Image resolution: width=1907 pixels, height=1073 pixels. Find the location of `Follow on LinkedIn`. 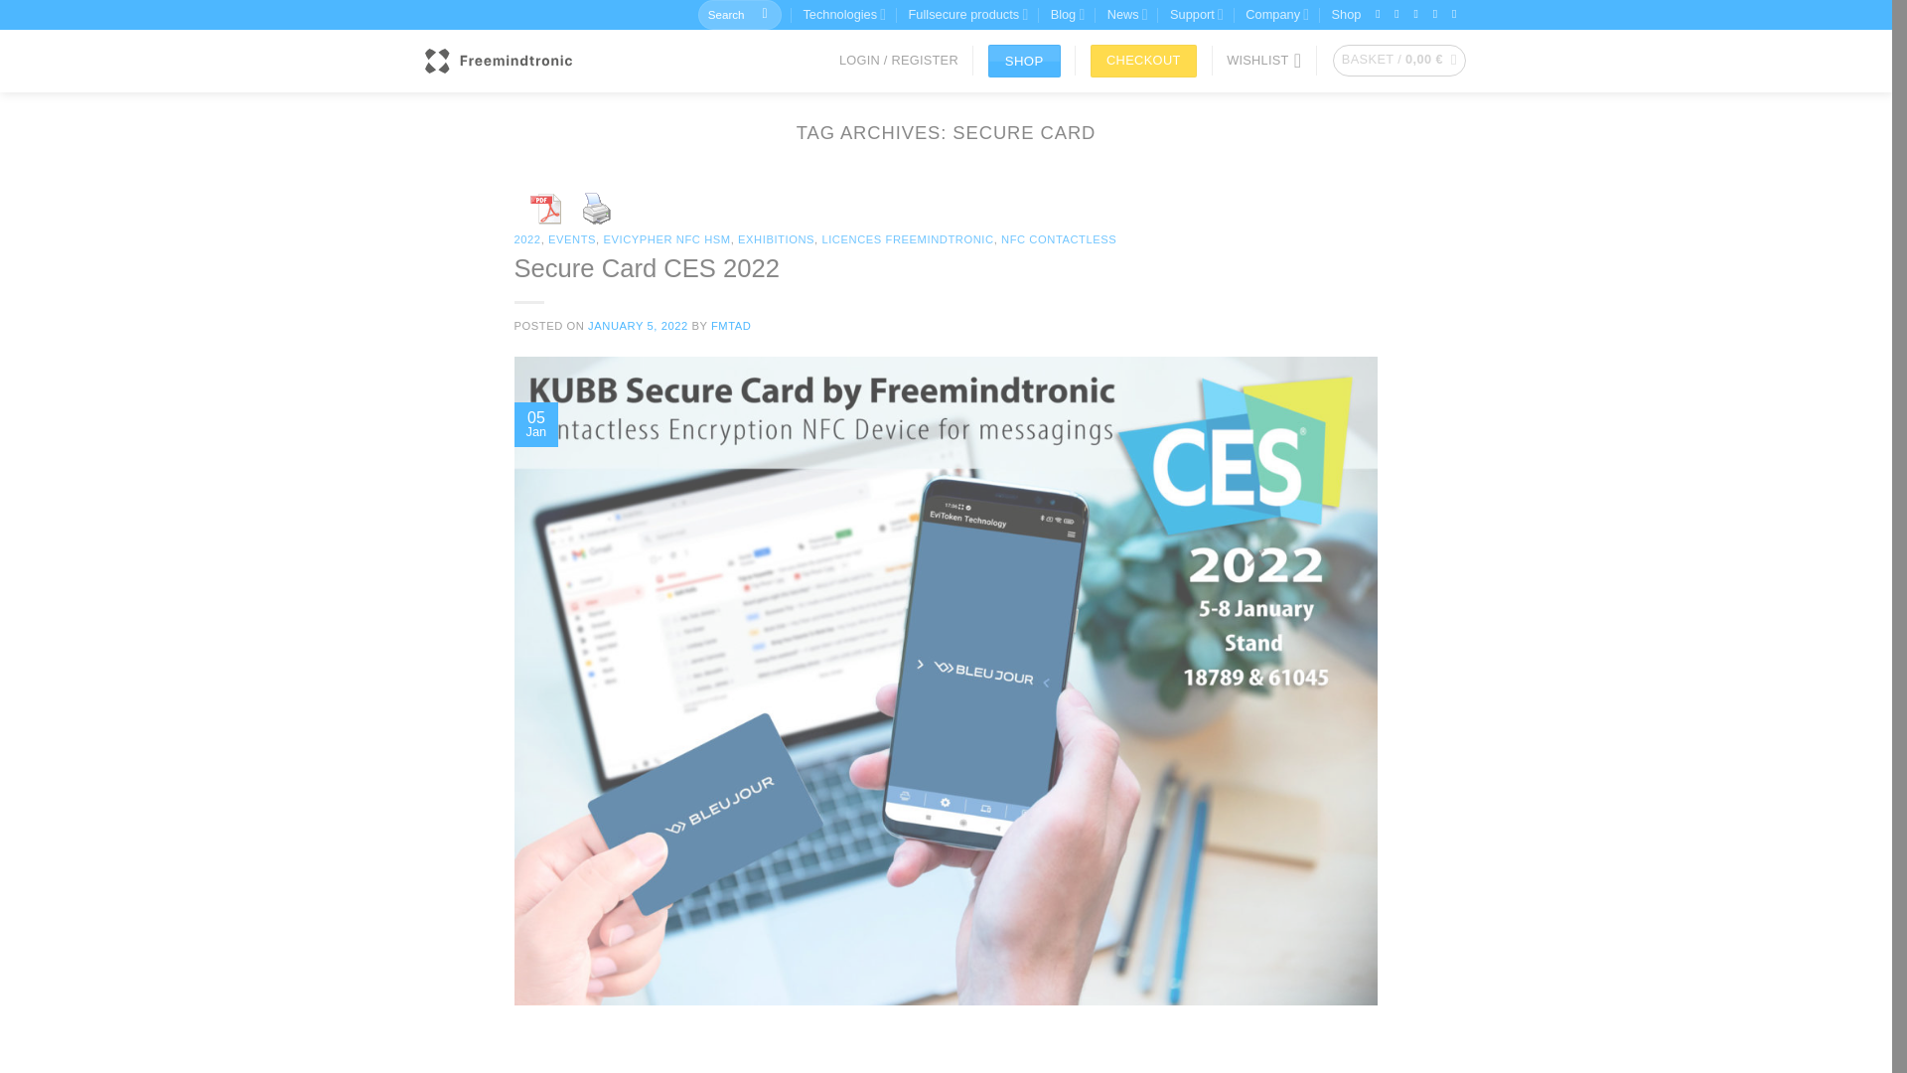

Follow on LinkedIn is located at coordinates (1439, 13).